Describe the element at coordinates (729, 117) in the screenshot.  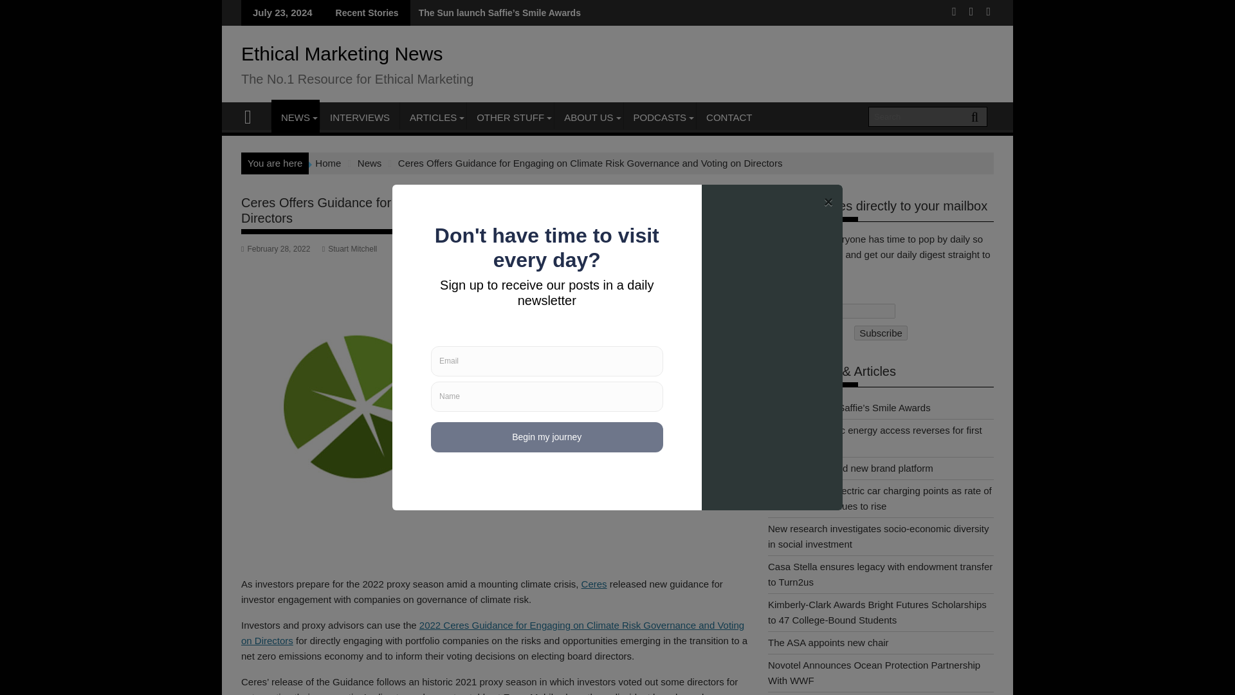
I see `CONTACT` at that location.